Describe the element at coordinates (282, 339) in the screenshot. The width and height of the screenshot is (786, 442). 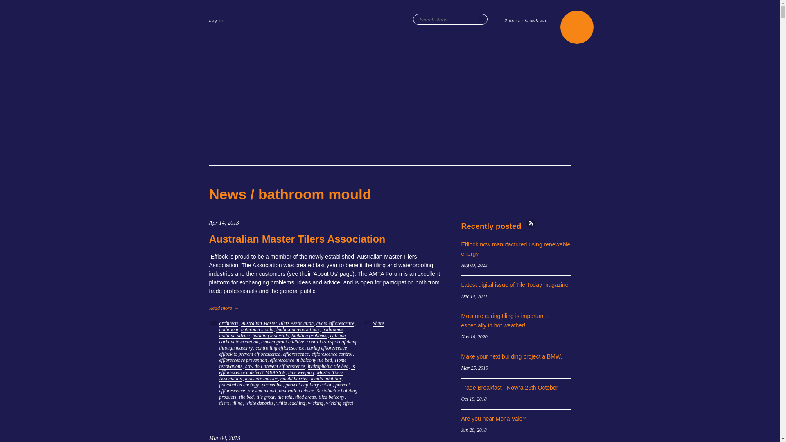
I see `calcium carbonate excretion` at that location.